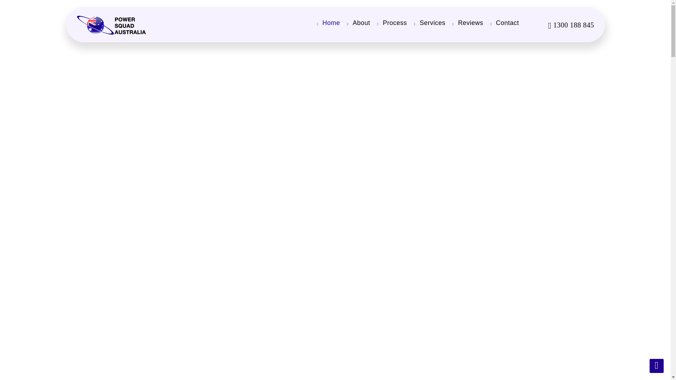 This screenshot has width=676, height=380. What do you see at coordinates (501, 23) in the screenshot?
I see `Contact` at bounding box center [501, 23].